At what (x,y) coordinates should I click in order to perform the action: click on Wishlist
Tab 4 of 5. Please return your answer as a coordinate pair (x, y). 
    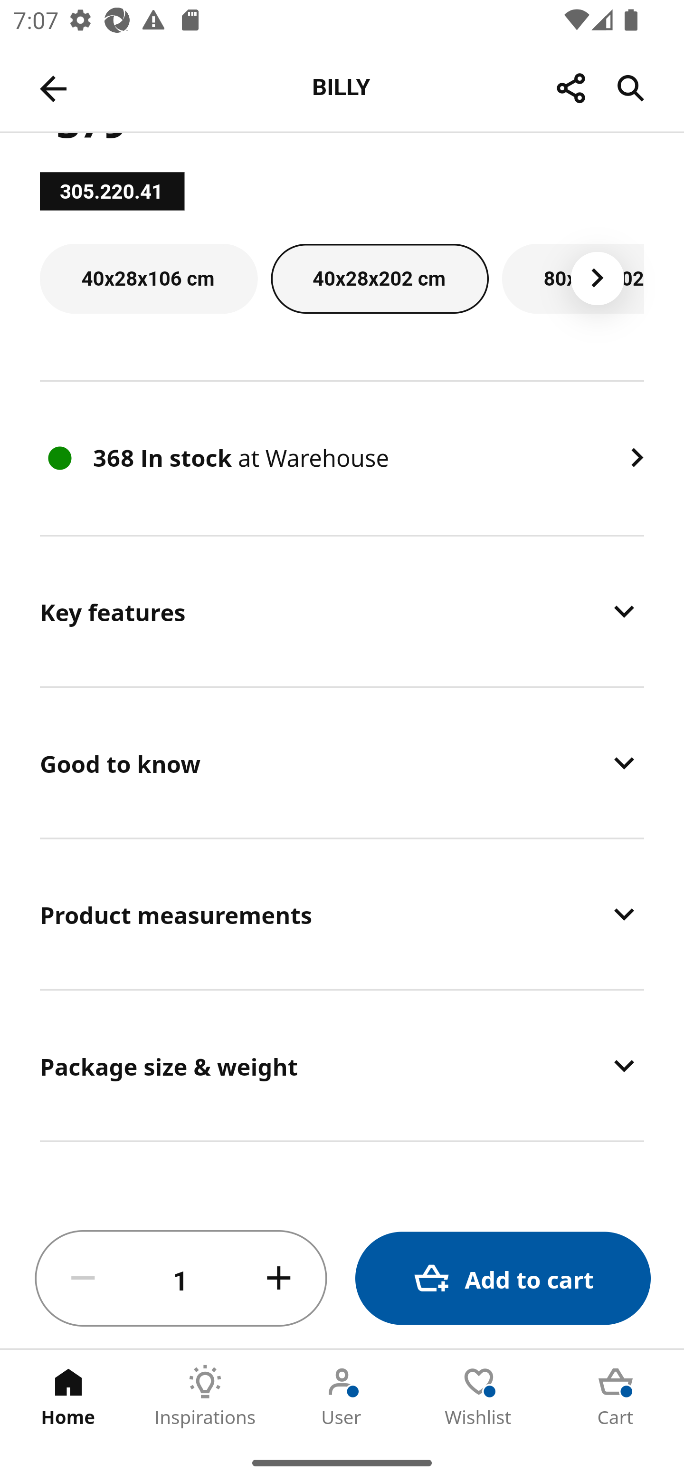
    Looking at the image, I should click on (479, 1396).